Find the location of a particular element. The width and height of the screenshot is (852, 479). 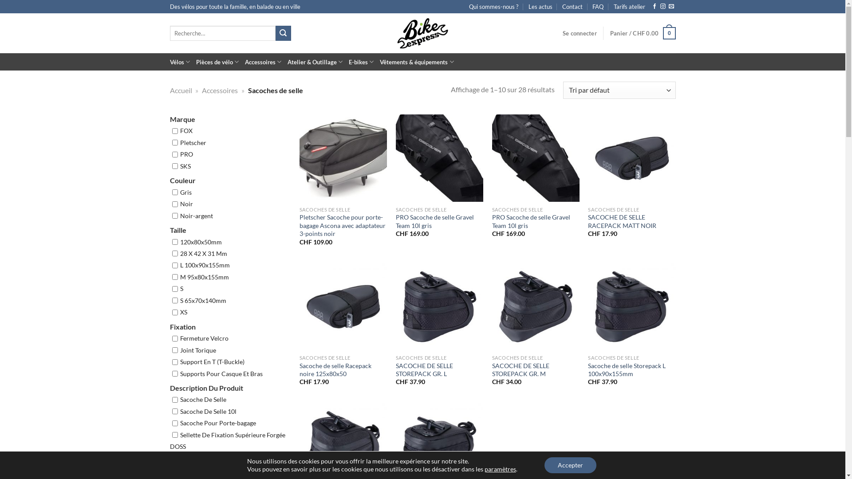

SACOCHE DE SELLE STOREPACK GR. M is located at coordinates (536, 307).